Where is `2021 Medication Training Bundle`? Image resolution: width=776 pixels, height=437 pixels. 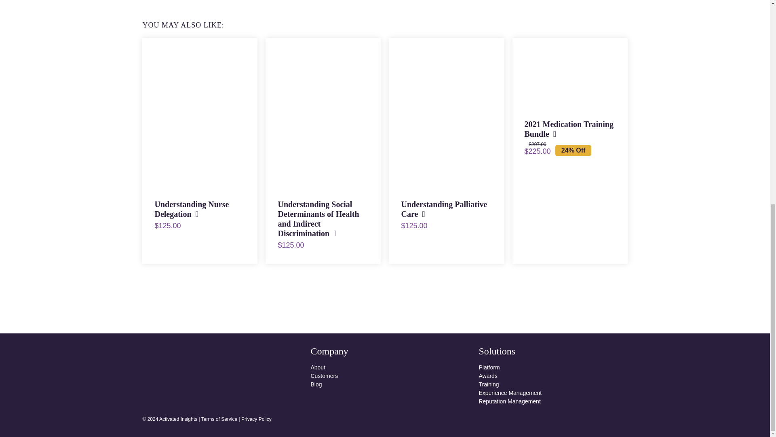 2021 Medication Training Bundle is located at coordinates (570, 72).